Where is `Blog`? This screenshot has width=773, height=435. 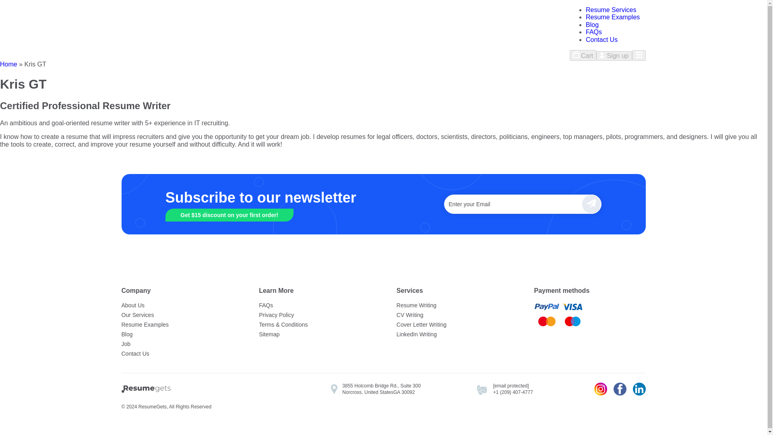 Blog is located at coordinates (592, 25).